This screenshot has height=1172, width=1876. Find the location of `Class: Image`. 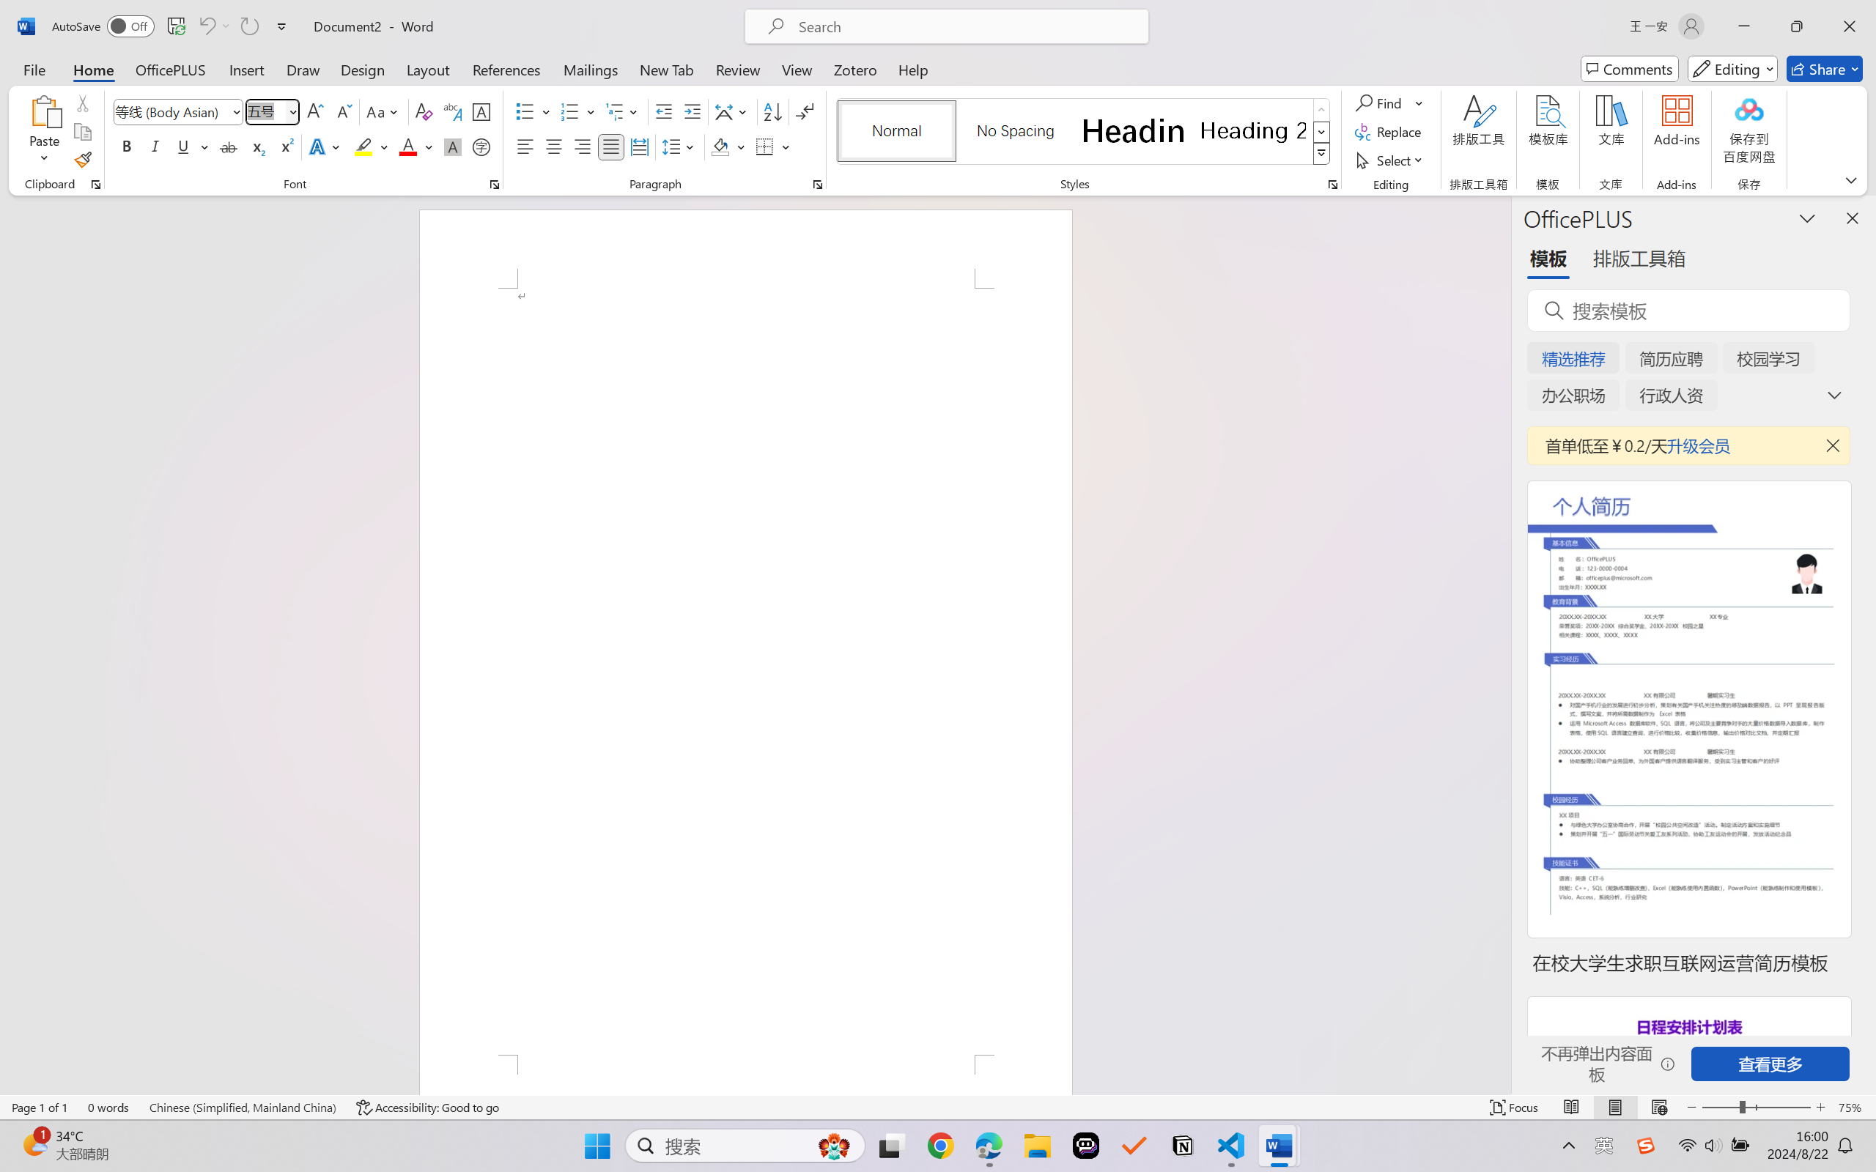

Class: Image is located at coordinates (1646, 1146).